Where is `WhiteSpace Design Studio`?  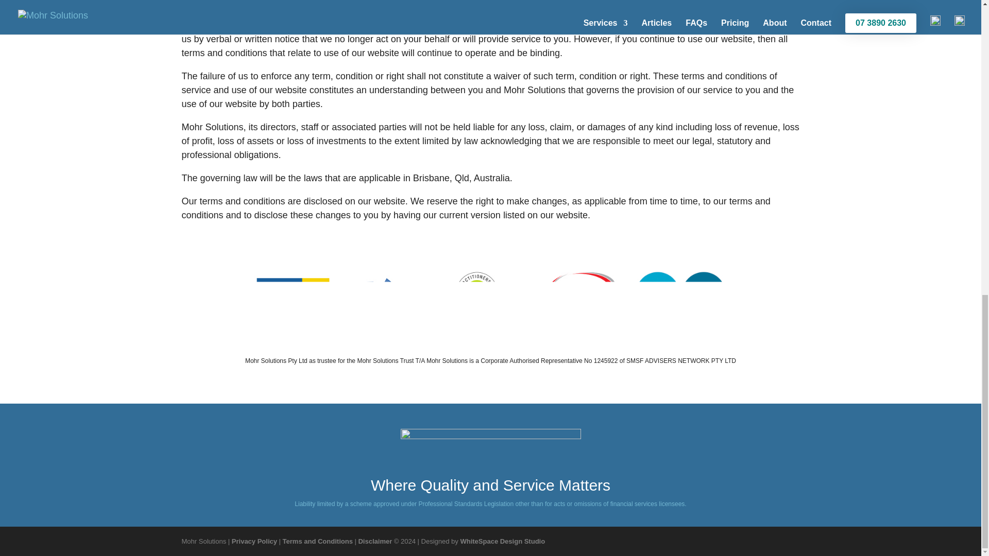
WhiteSpace Design Studio is located at coordinates (502, 542).